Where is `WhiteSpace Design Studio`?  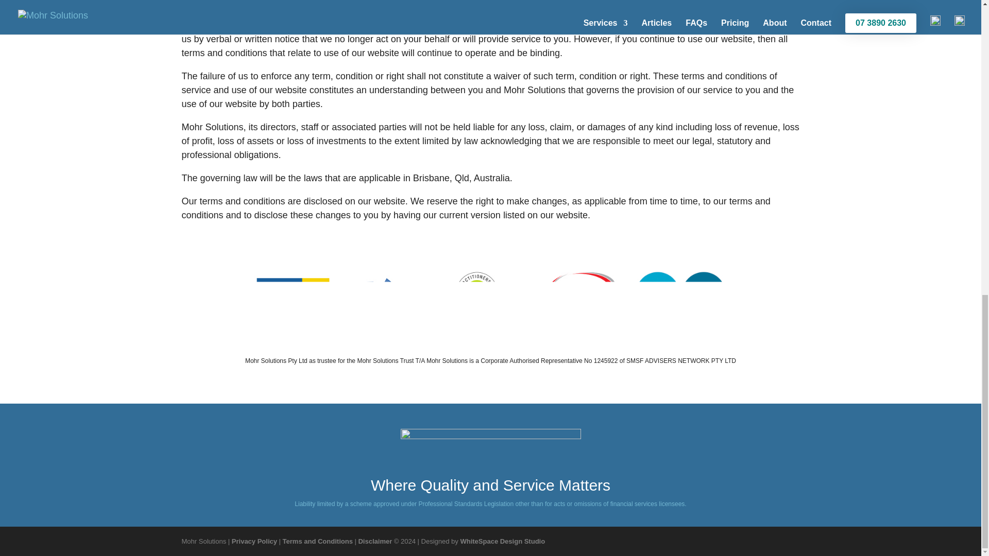
WhiteSpace Design Studio is located at coordinates (502, 542).